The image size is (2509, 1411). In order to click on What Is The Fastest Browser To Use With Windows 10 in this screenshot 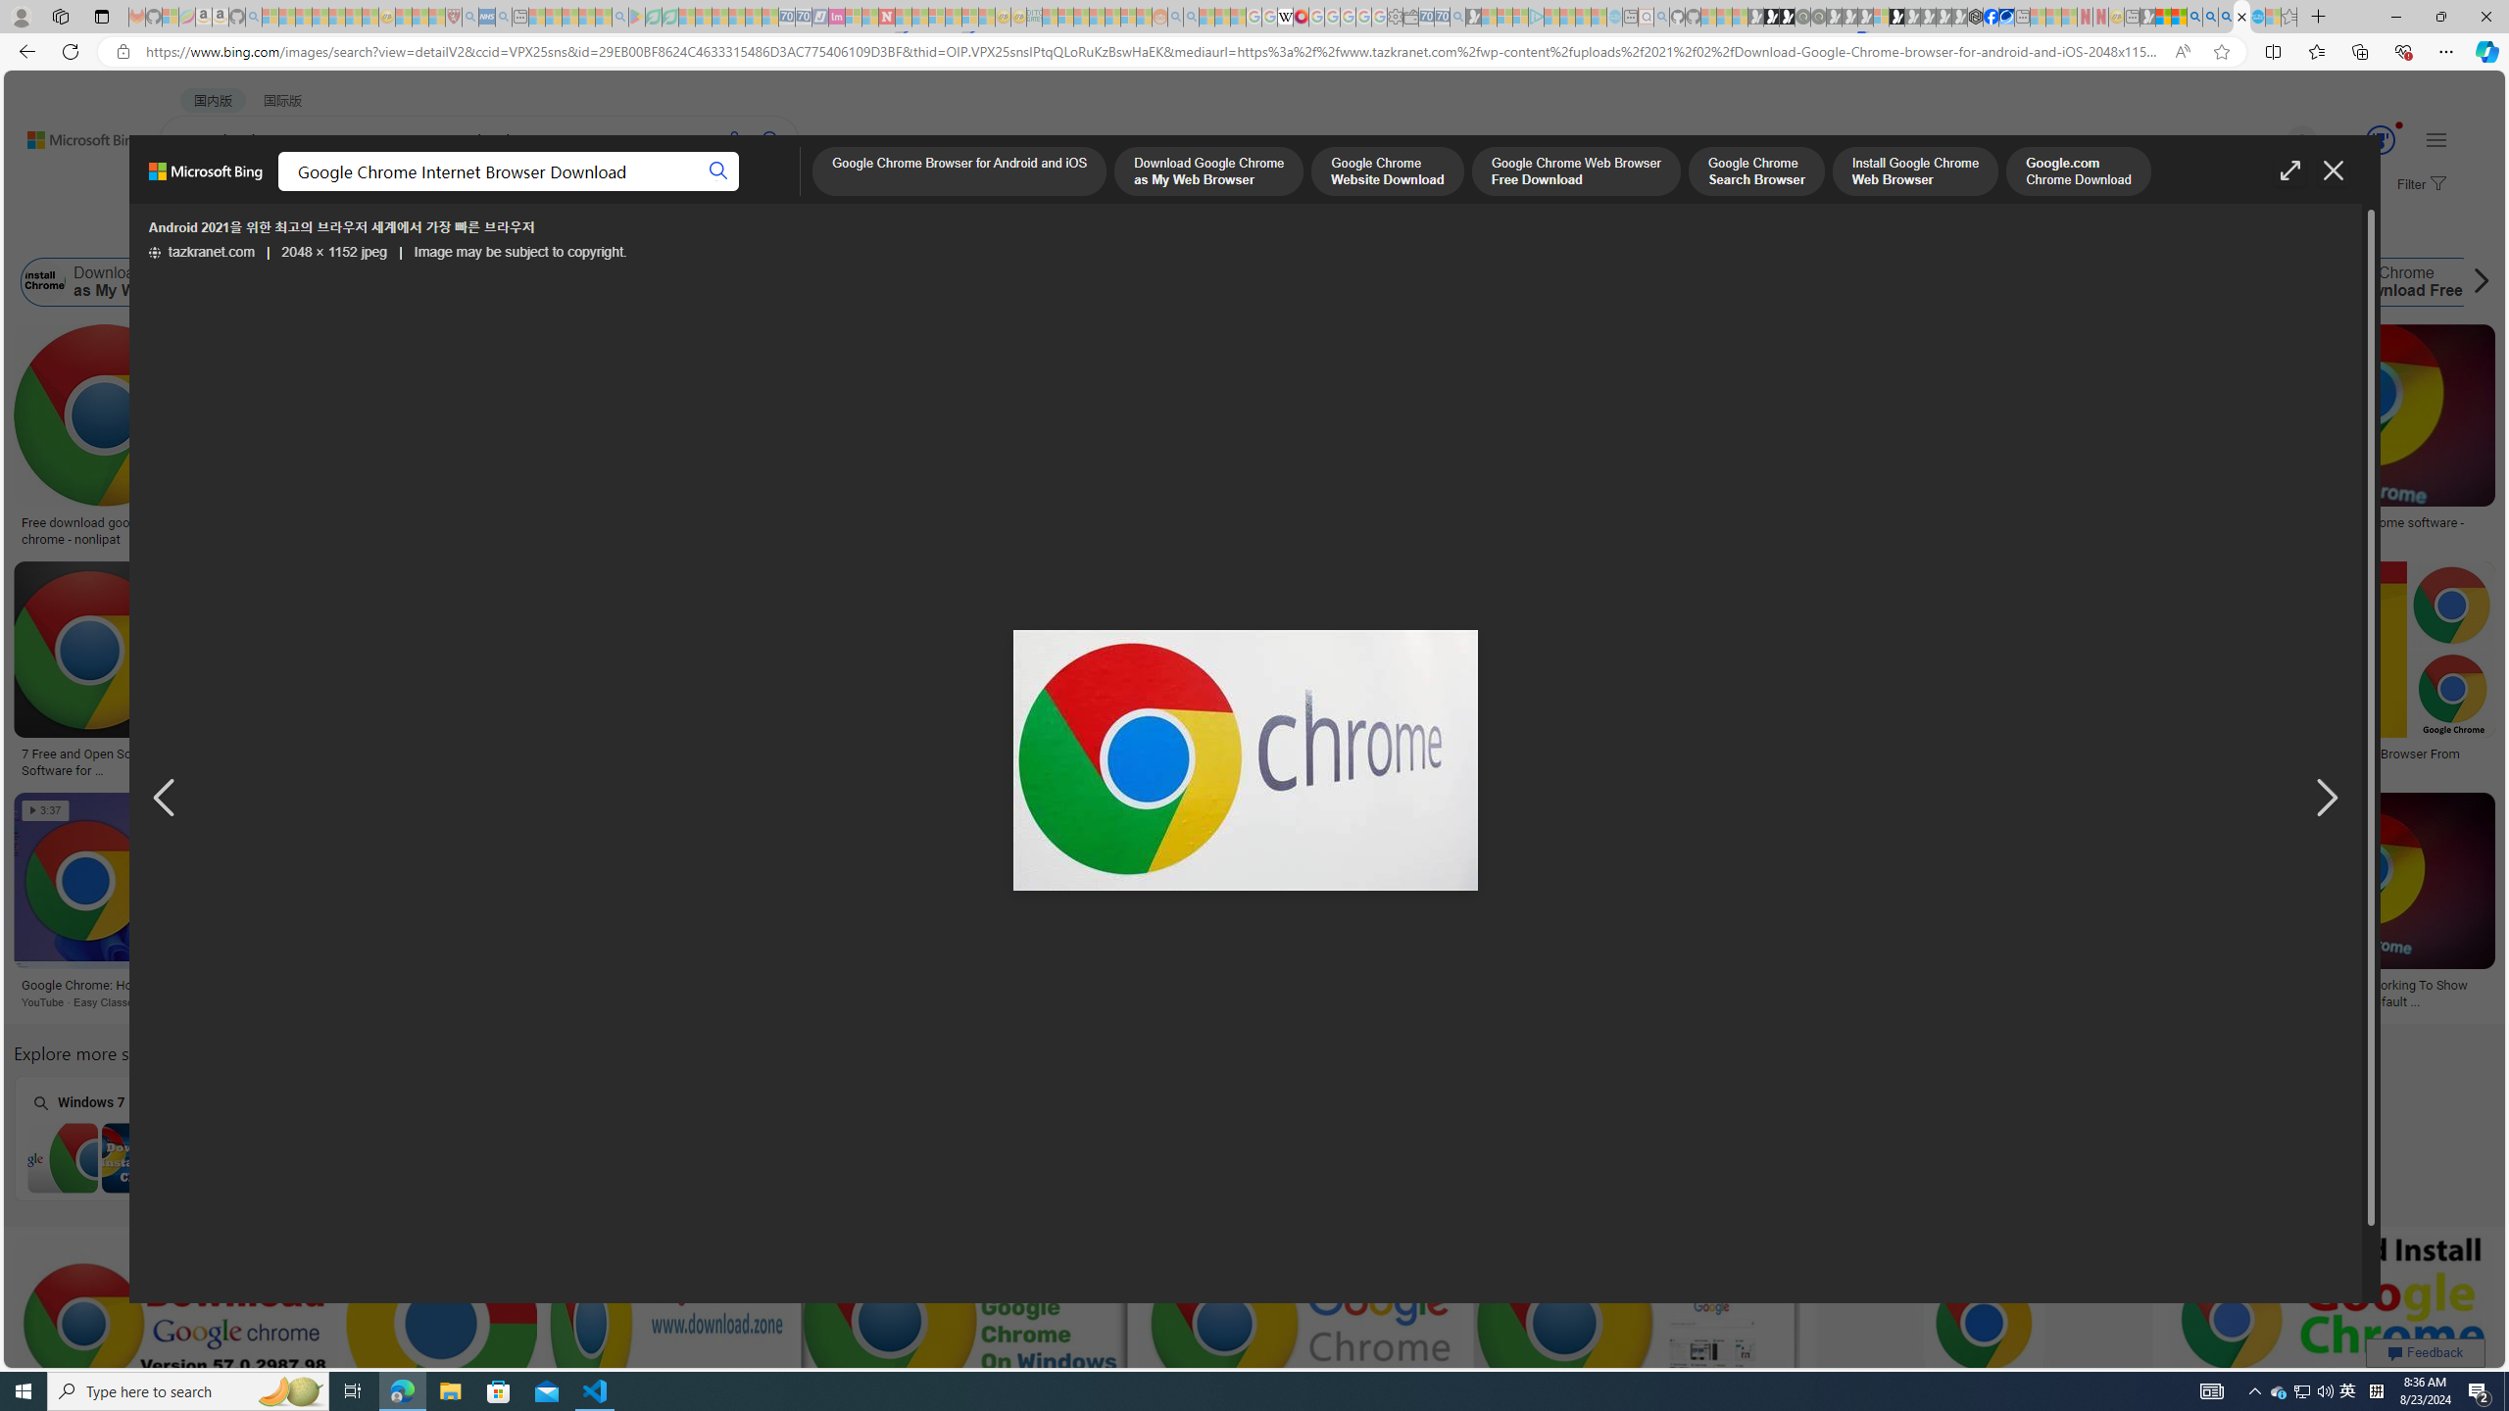, I will do `click(1784, 994)`.